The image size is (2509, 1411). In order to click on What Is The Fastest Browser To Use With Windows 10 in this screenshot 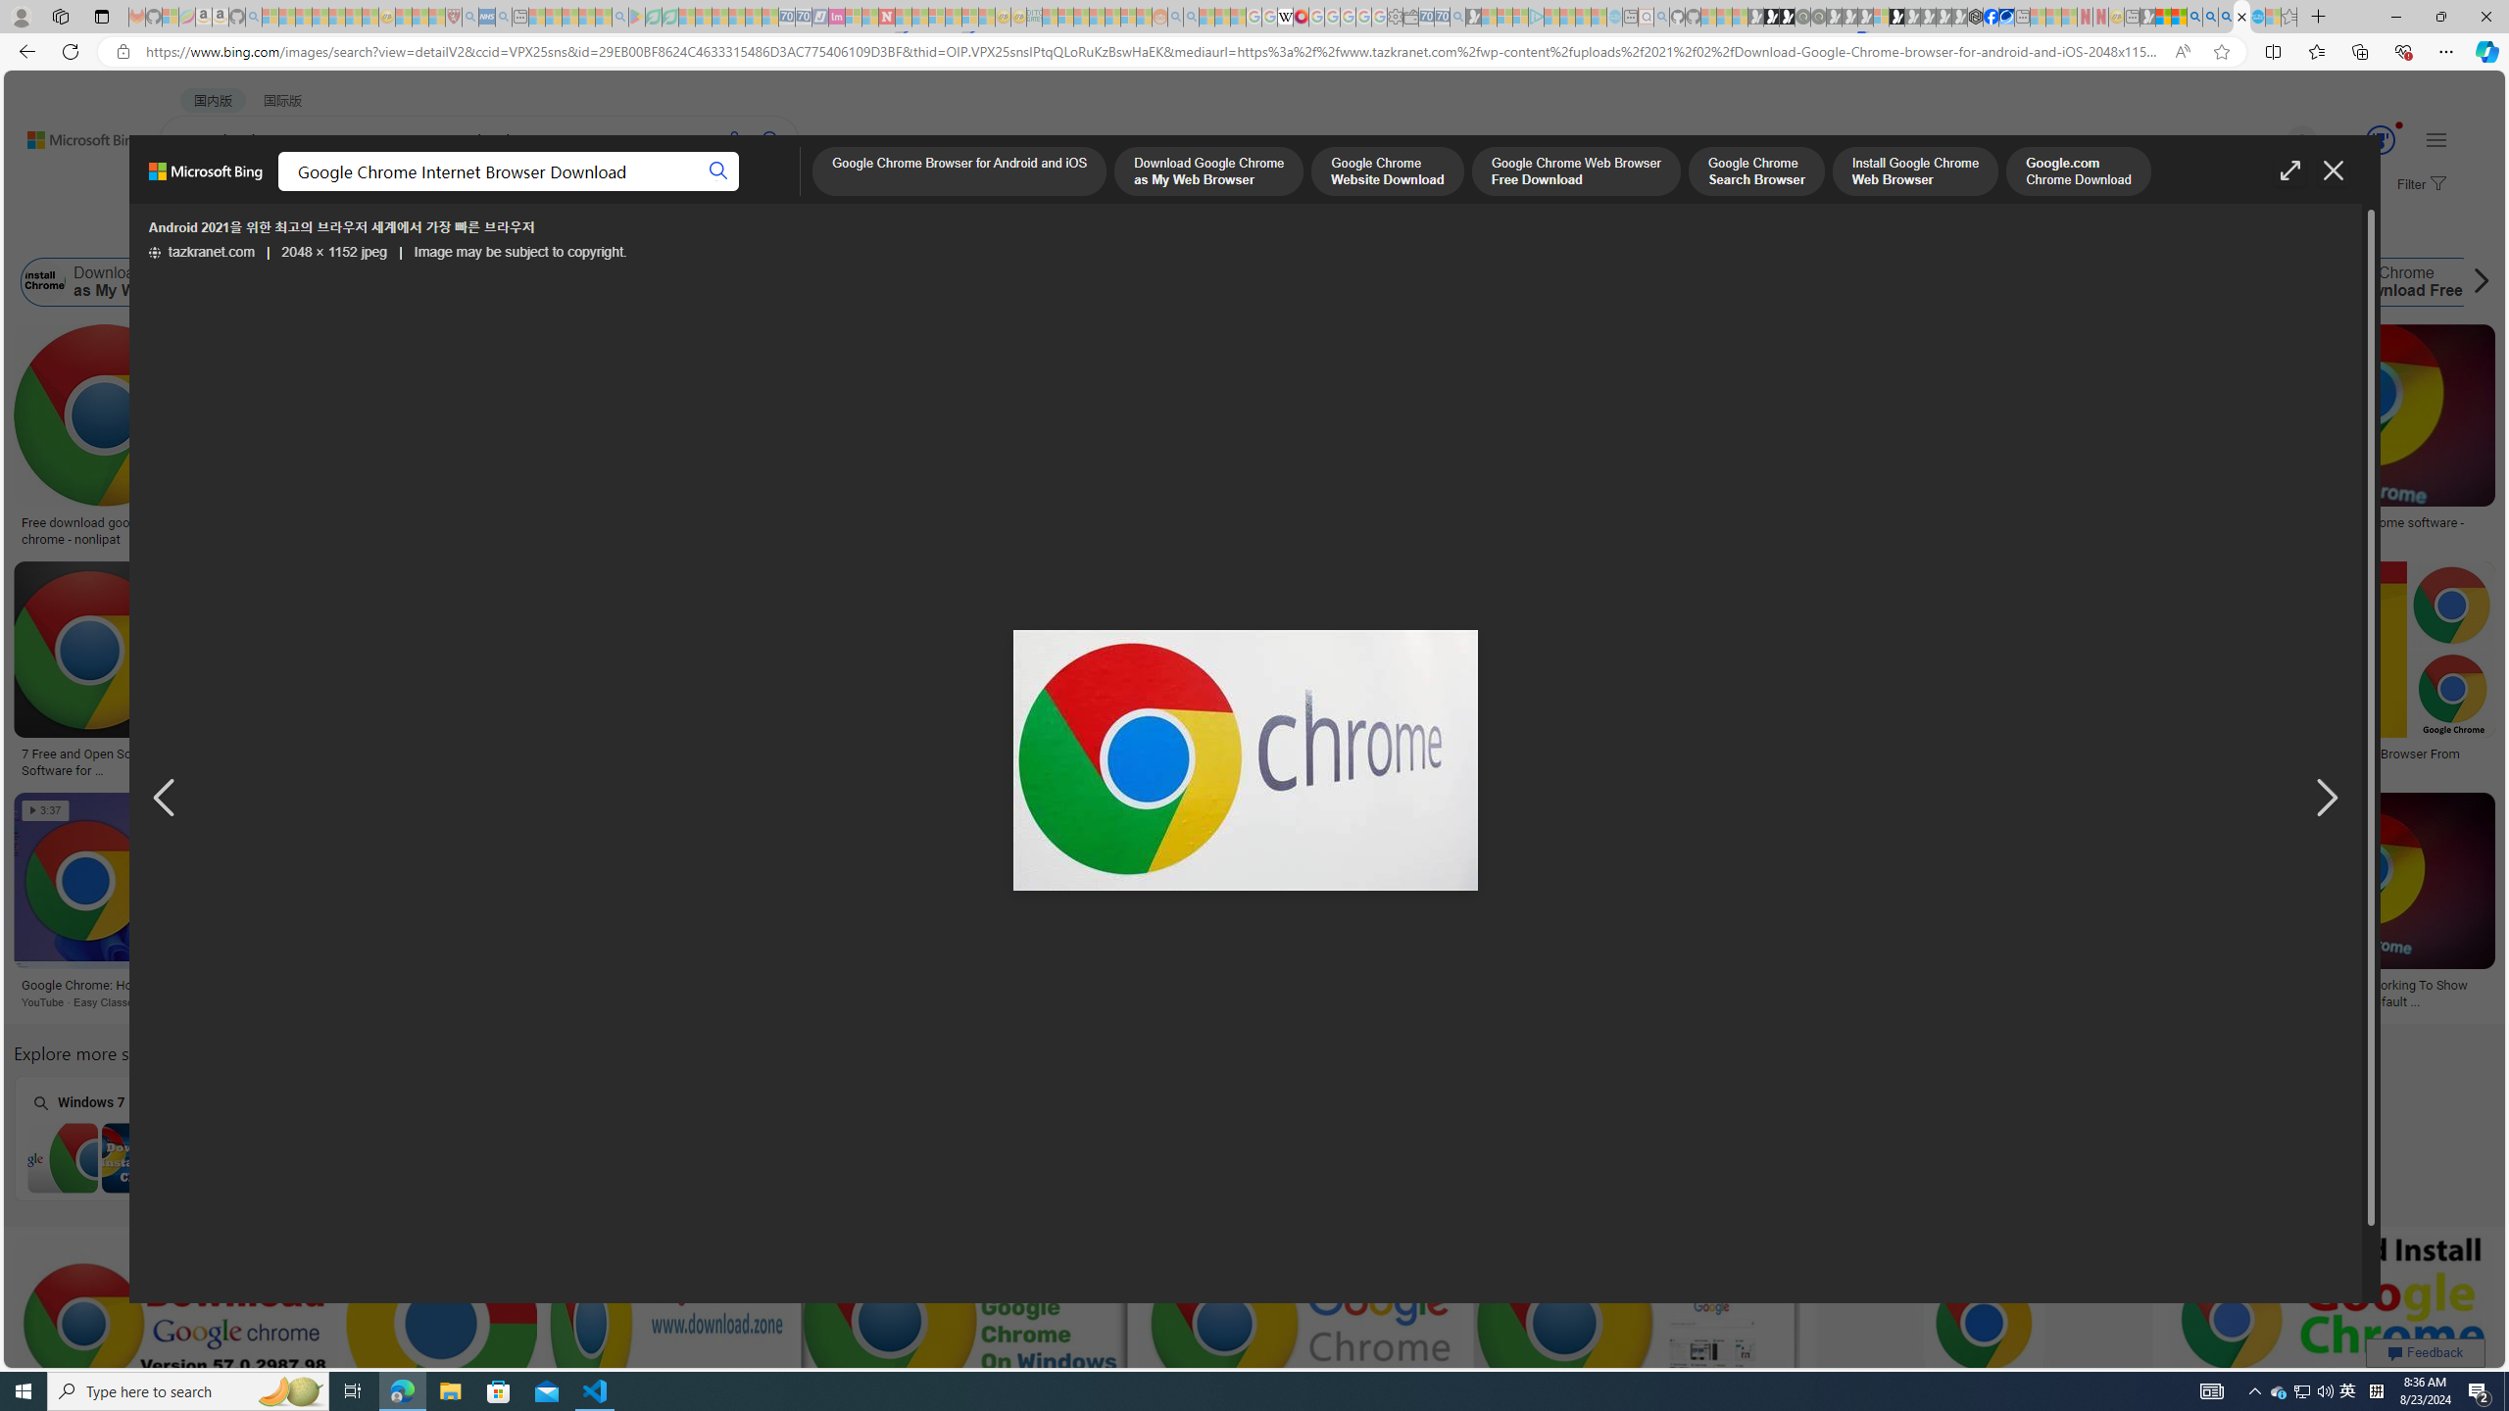, I will do `click(1784, 994)`.